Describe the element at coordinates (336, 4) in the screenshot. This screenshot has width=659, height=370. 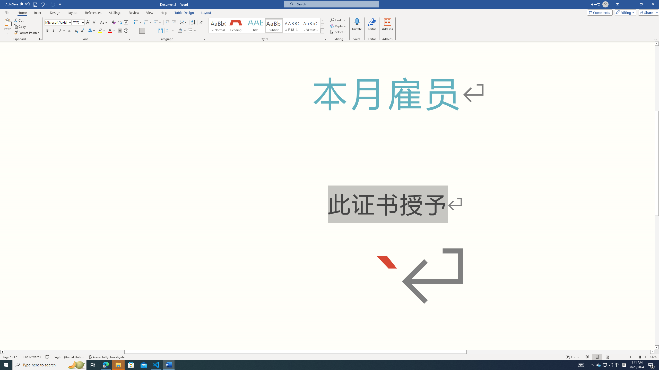
I see `Microsoft search` at that location.